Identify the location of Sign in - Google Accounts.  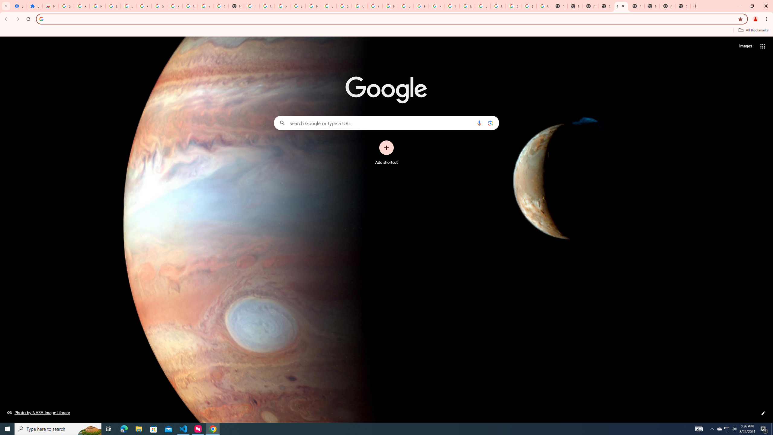
(159, 6).